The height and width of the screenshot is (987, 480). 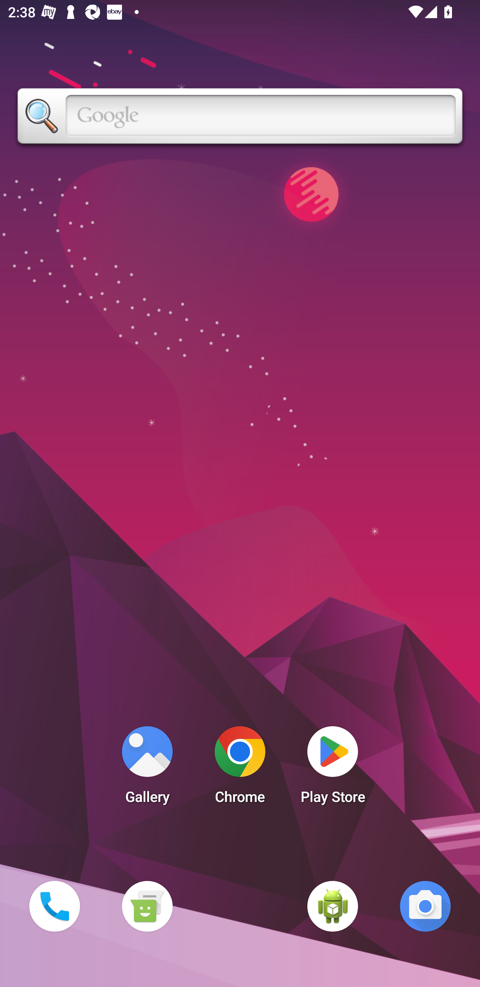 What do you see at coordinates (147, 906) in the screenshot?
I see `Messaging` at bounding box center [147, 906].